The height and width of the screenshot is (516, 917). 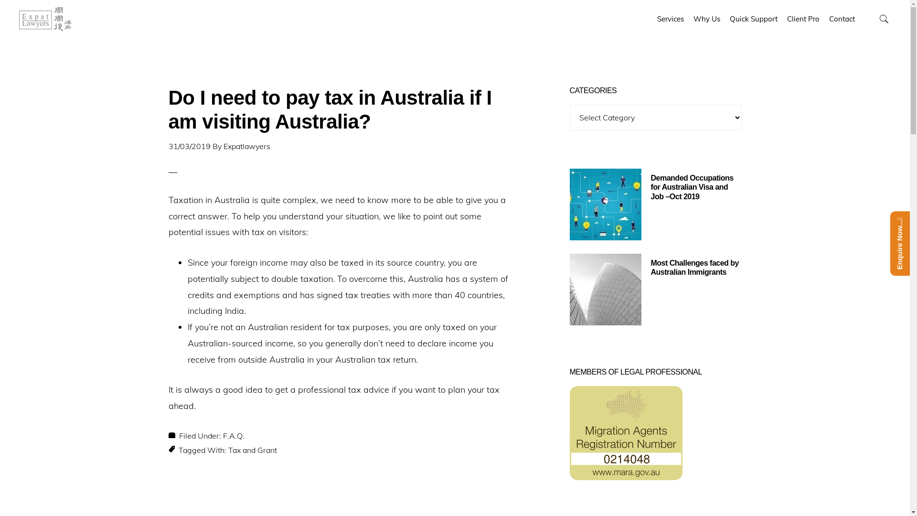 What do you see at coordinates (247, 146) in the screenshot?
I see `Expatlawyers` at bounding box center [247, 146].